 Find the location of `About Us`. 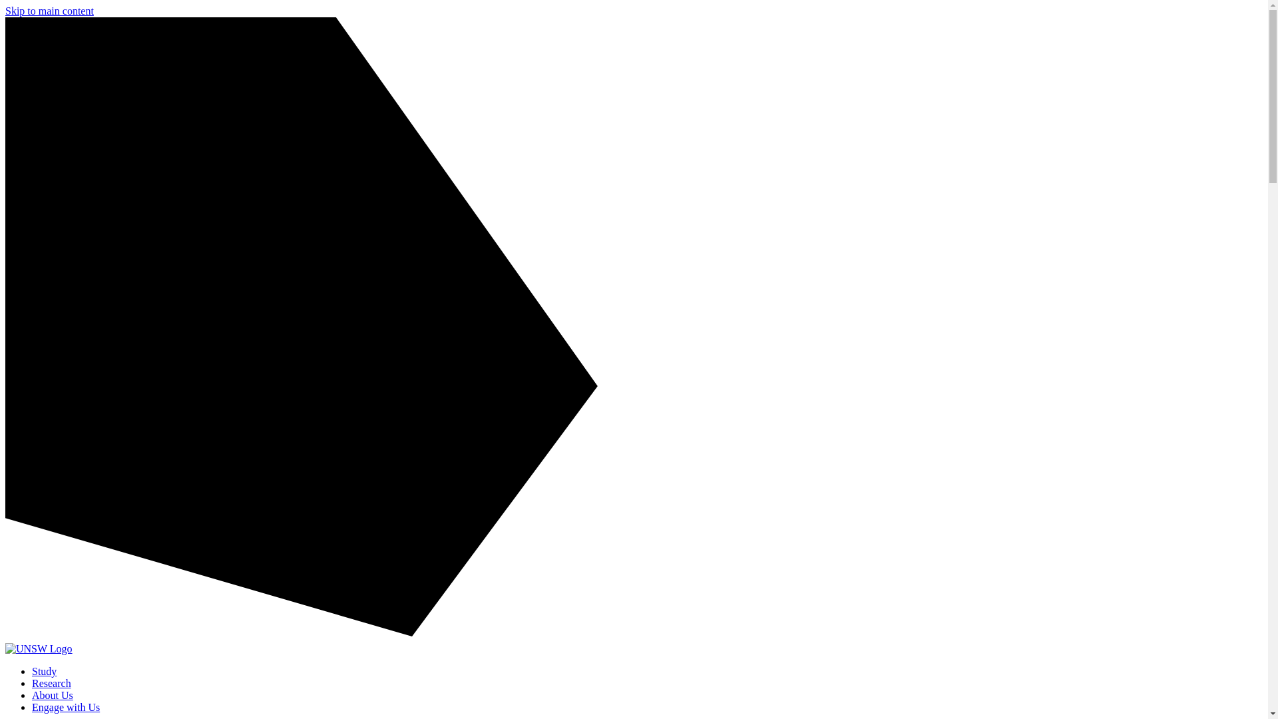

About Us is located at coordinates (52, 695).